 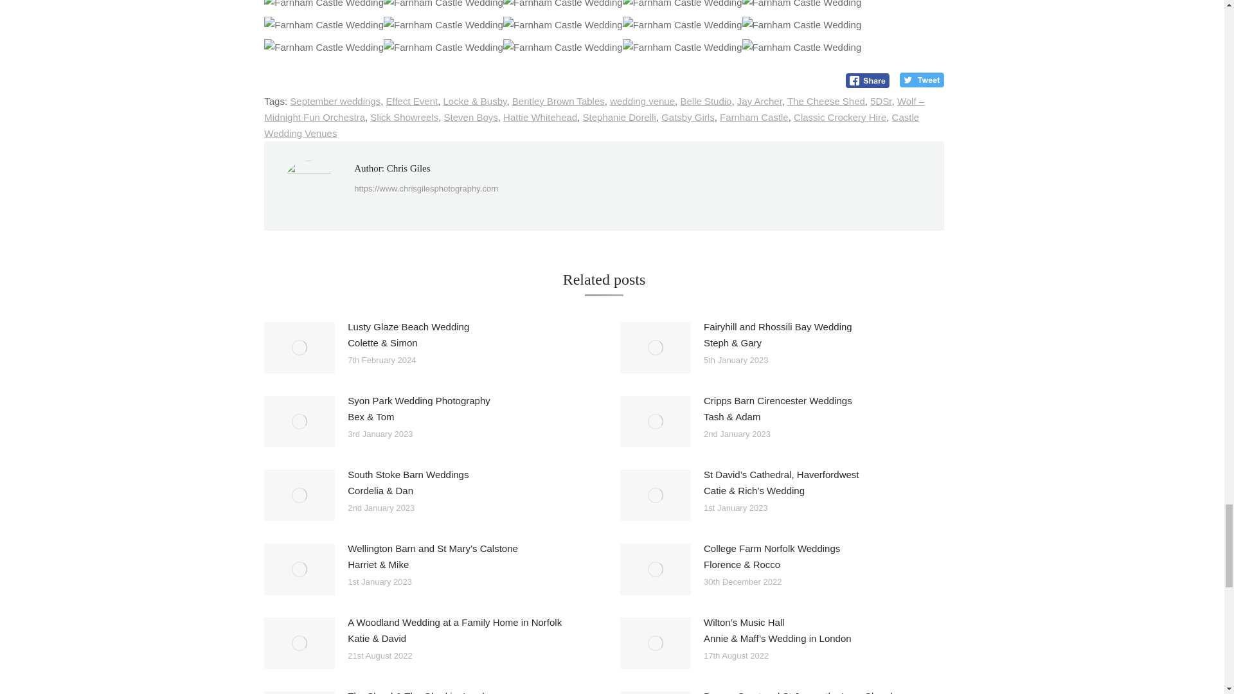 I want to click on Tweet, so click(x=922, y=80).